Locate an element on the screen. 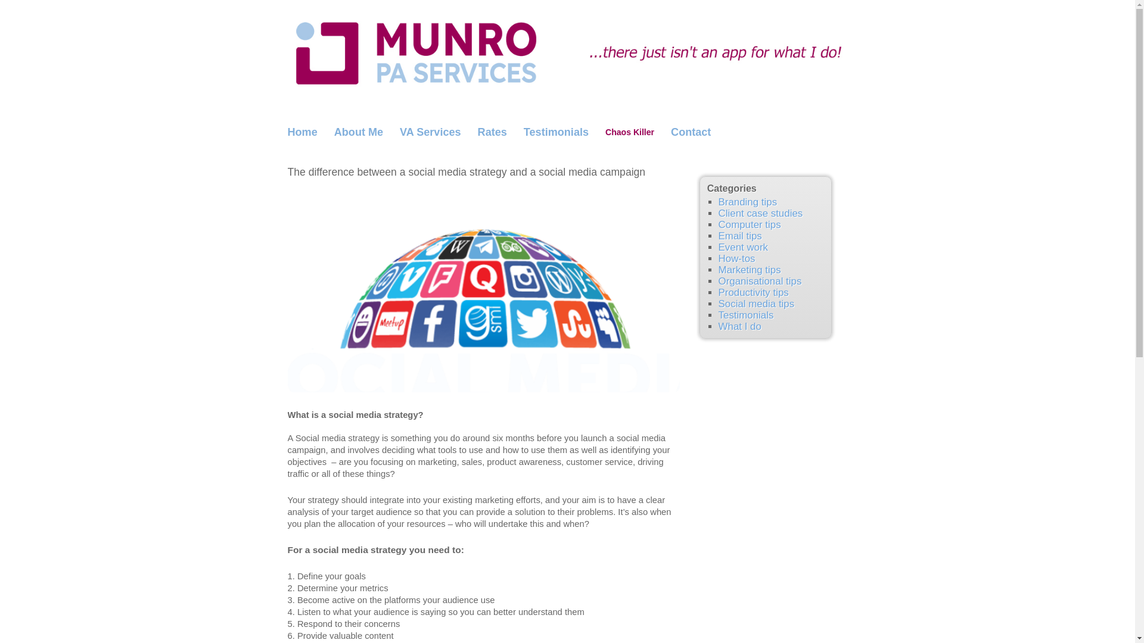 Image resolution: width=1144 pixels, height=643 pixels. Testimonials is located at coordinates (746, 314).